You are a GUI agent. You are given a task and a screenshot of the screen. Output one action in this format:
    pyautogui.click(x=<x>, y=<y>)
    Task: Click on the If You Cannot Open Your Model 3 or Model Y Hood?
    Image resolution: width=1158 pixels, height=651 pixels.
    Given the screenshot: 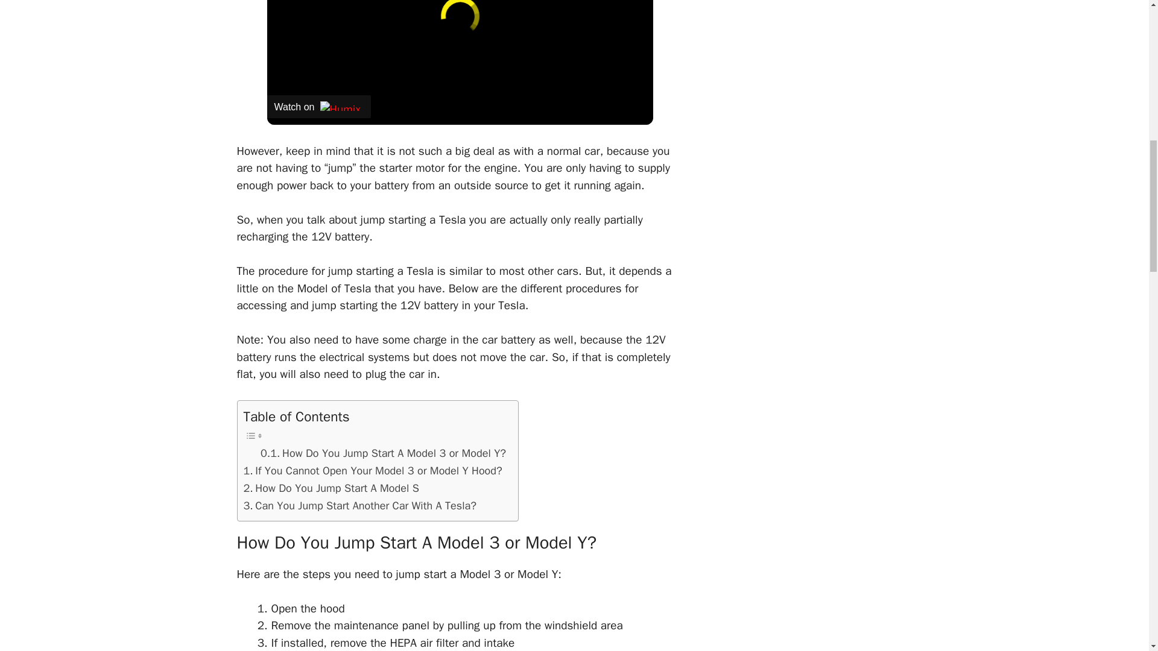 What is the action you would take?
    pyautogui.click(x=373, y=470)
    